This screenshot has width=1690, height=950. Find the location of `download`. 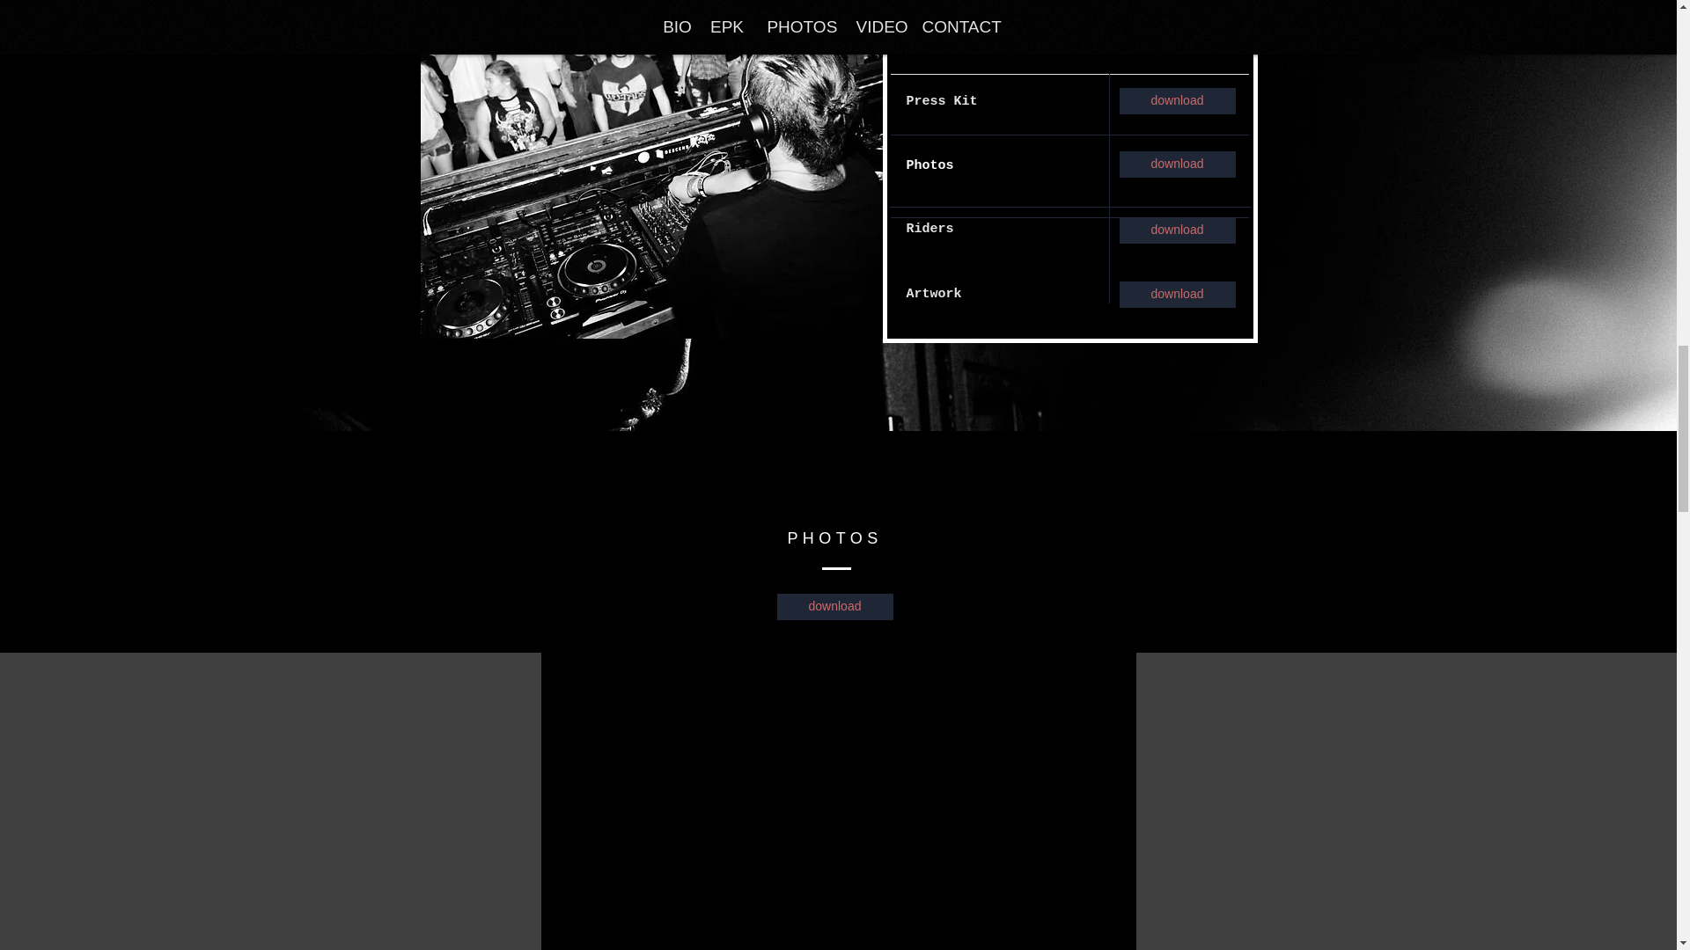

download is located at coordinates (1177, 230).